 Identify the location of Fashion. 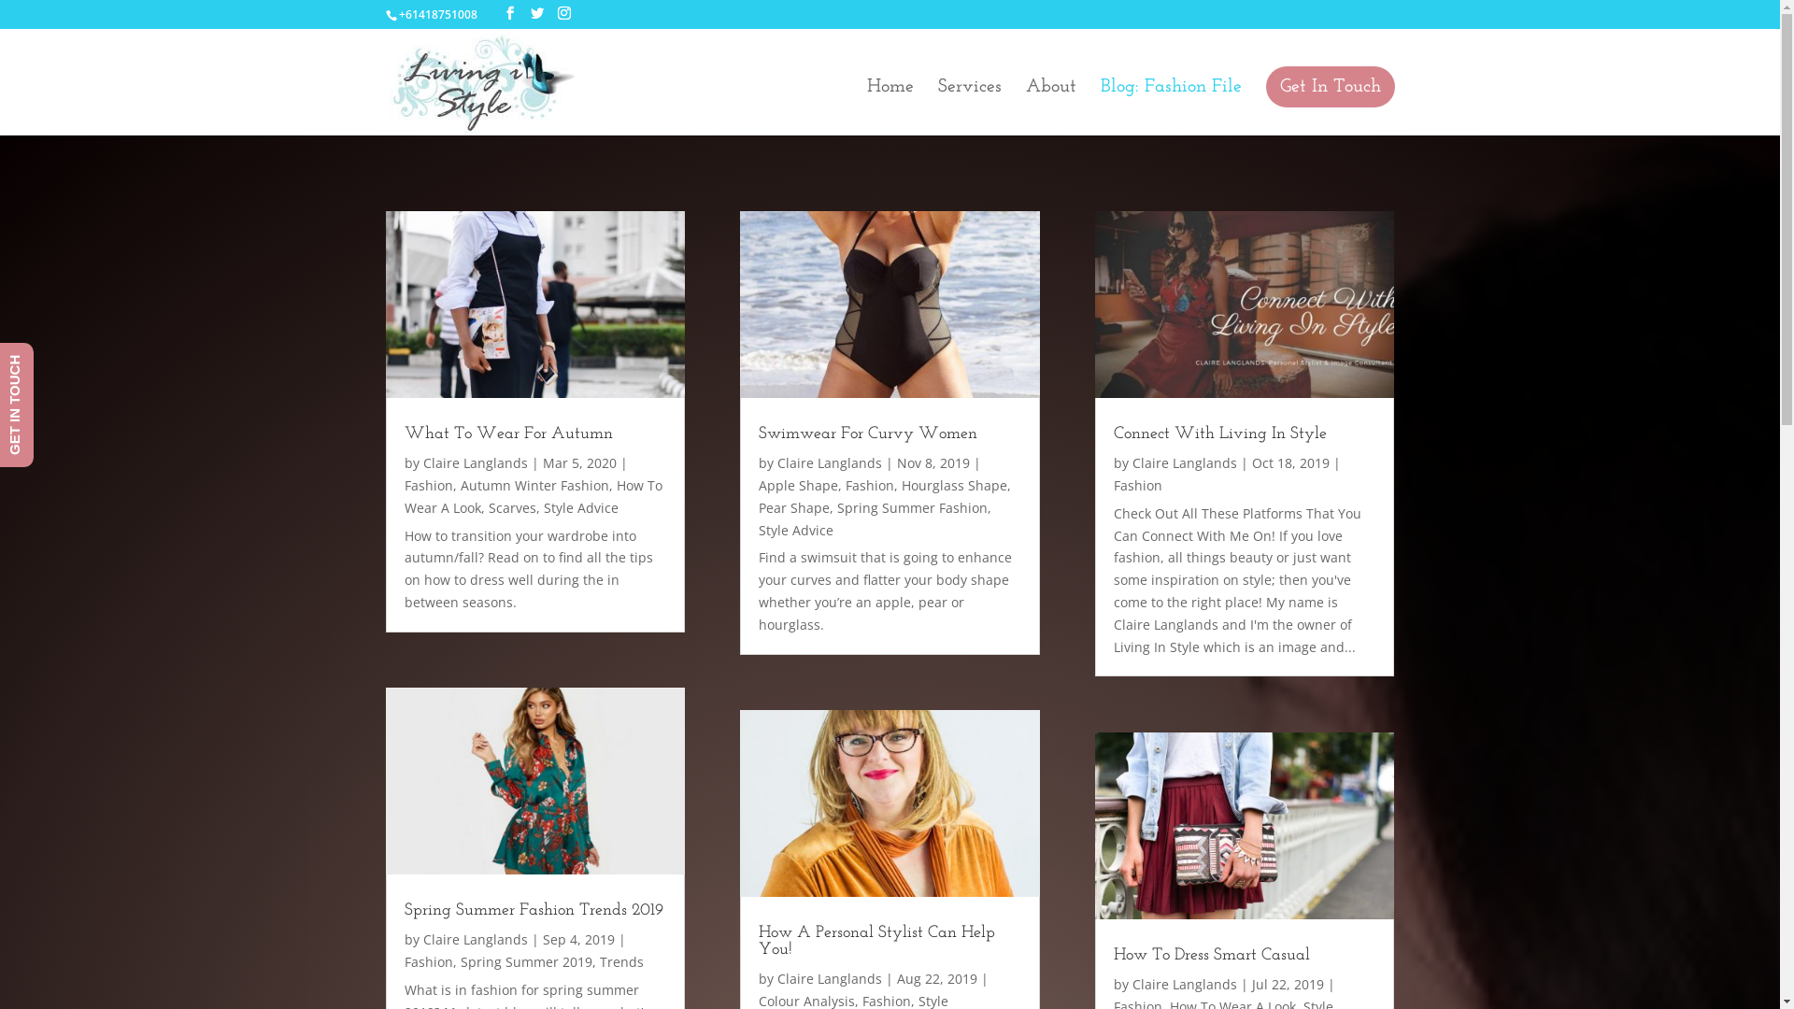
(428, 486).